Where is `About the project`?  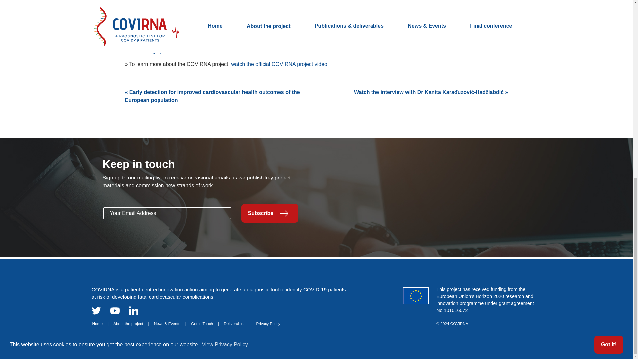 About the project is located at coordinates (131, 323).